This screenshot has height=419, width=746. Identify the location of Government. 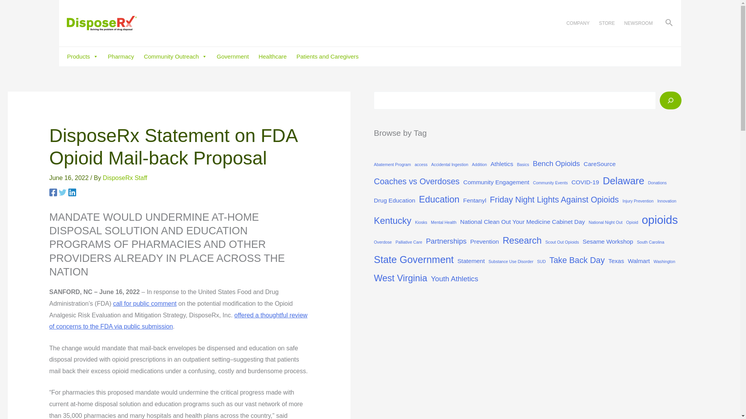
(233, 56).